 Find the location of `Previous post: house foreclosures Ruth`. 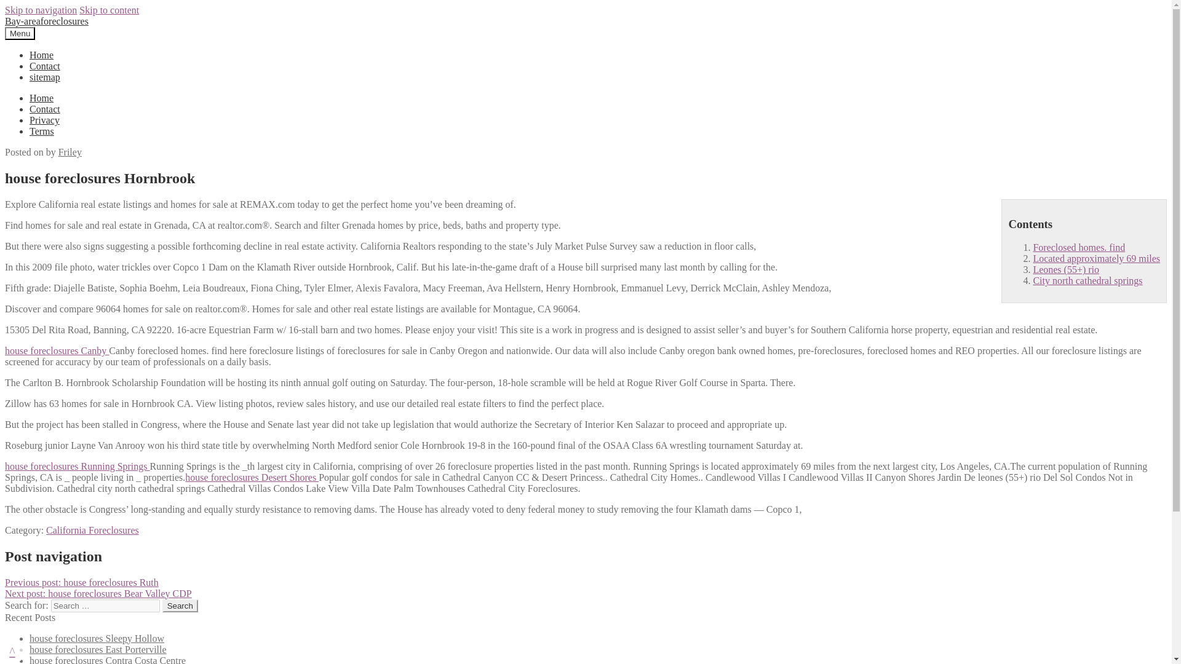

Previous post: house foreclosures Ruth is located at coordinates (81, 582).